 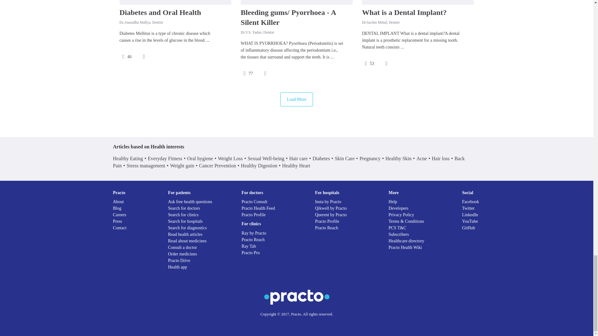 I want to click on Order medicines, so click(x=183, y=254).